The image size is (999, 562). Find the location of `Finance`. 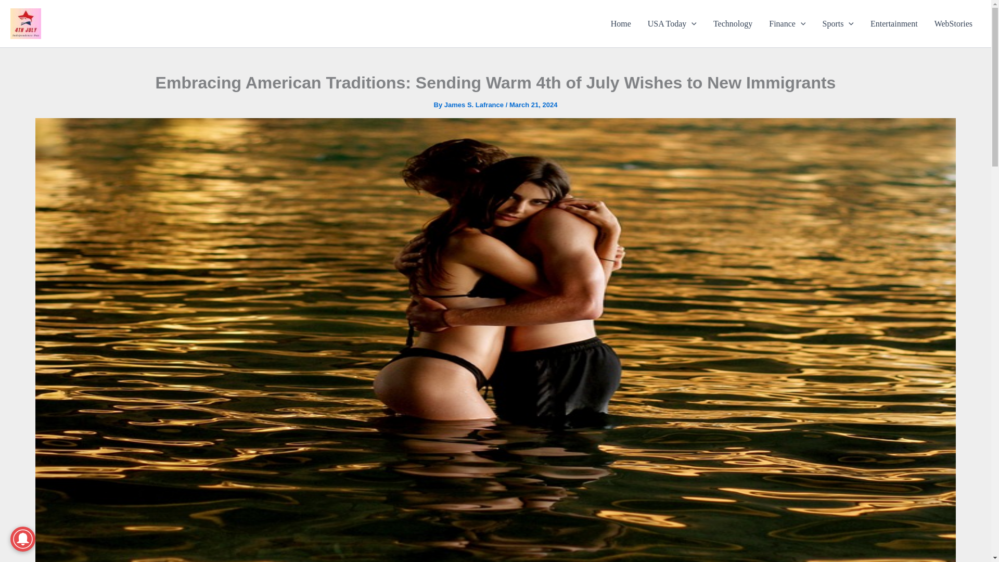

Finance is located at coordinates (787, 24).